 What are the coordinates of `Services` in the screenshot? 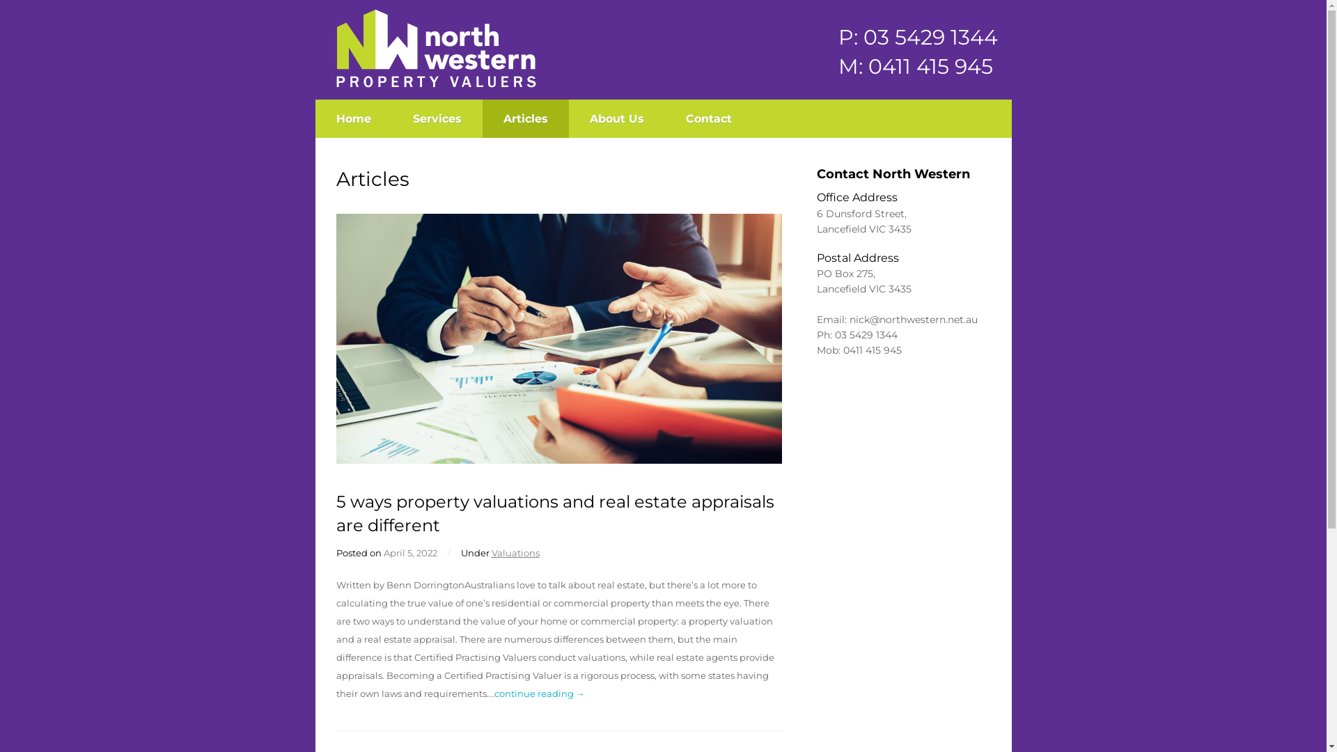 It's located at (437, 118).